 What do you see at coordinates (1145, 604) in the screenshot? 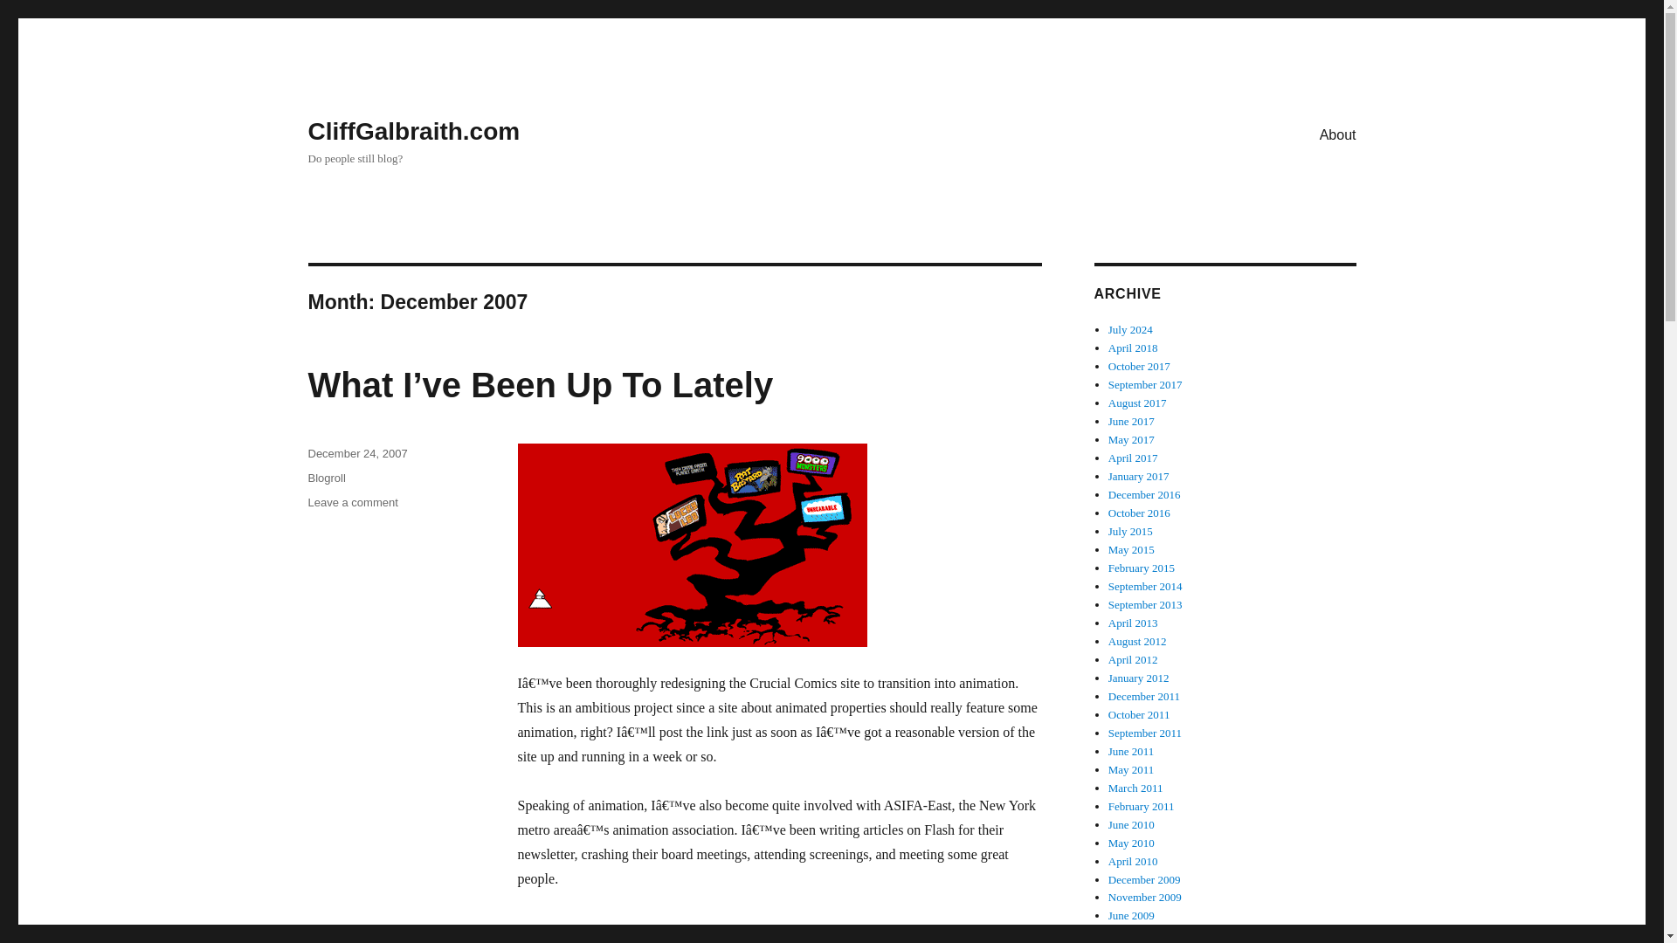
I see `September 2013` at bounding box center [1145, 604].